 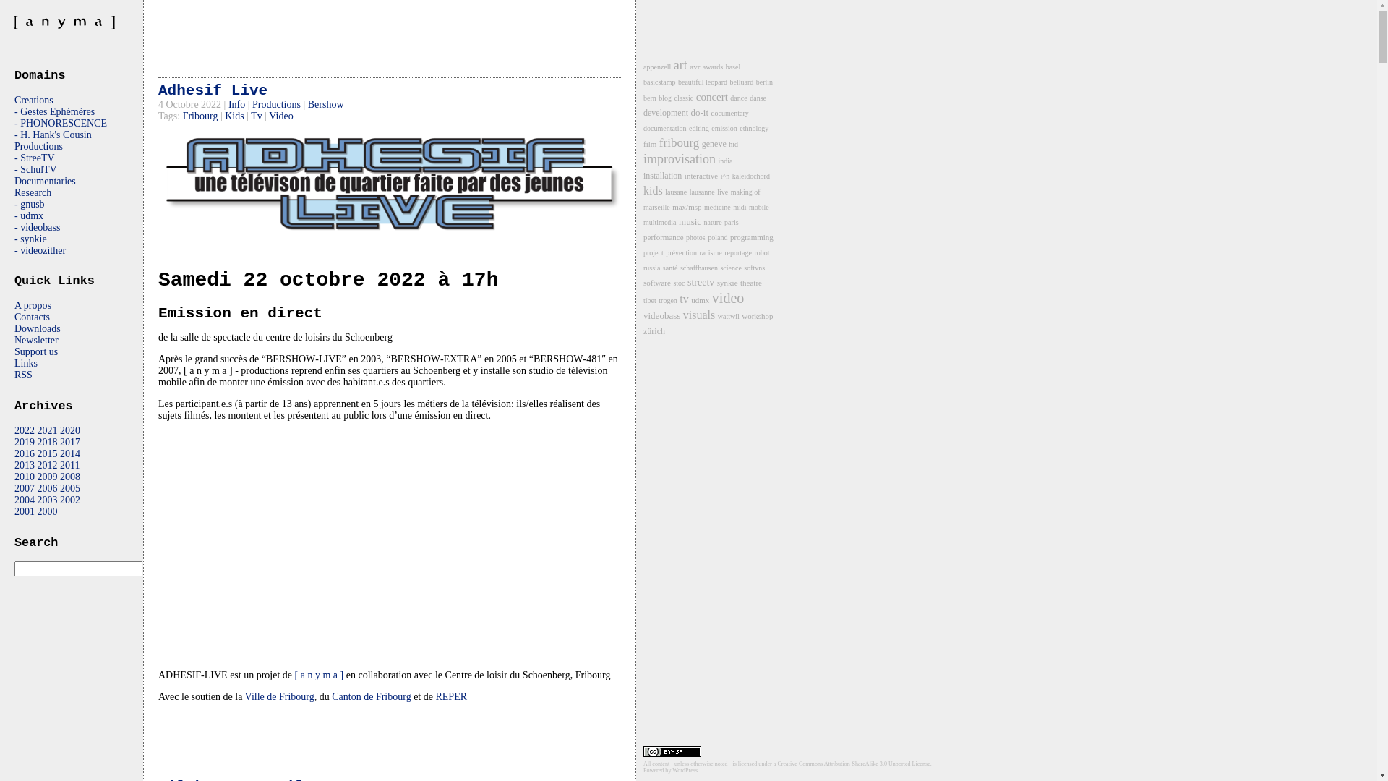 I want to click on geneve, so click(x=714, y=144).